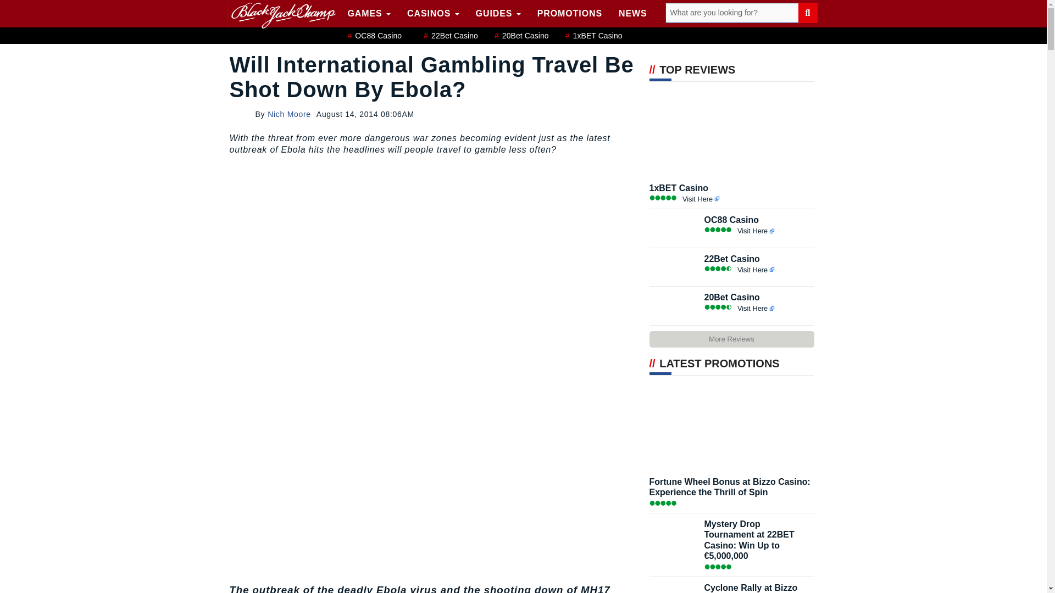 The image size is (1055, 593). What do you see at coordinates (289, 114) in the screenshot?
I see `Nich Moore` at bounding box center [289, 114].